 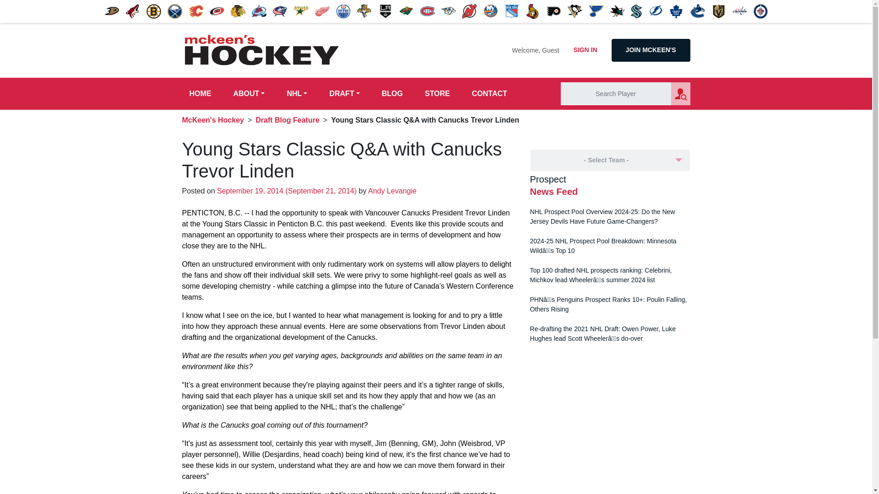 What do you see at coordinates (112, 11) in the screenshot?
I see `Anaheim Ducks` at bounding box center [112, 11].